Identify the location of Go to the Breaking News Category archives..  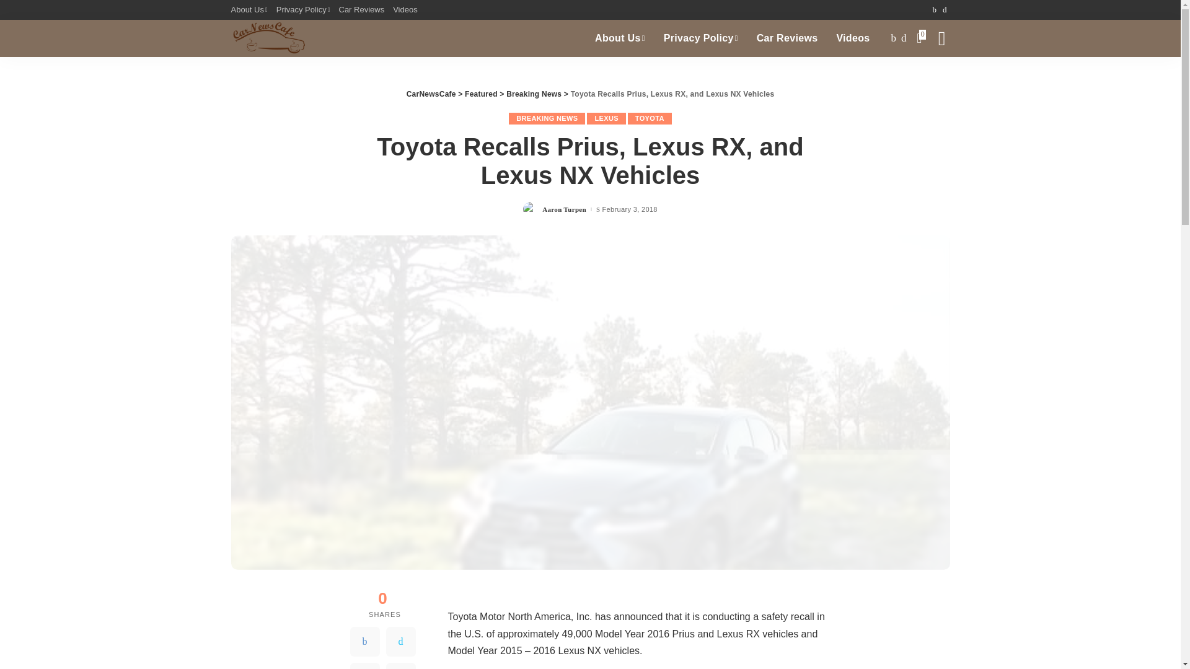
(534, 94).